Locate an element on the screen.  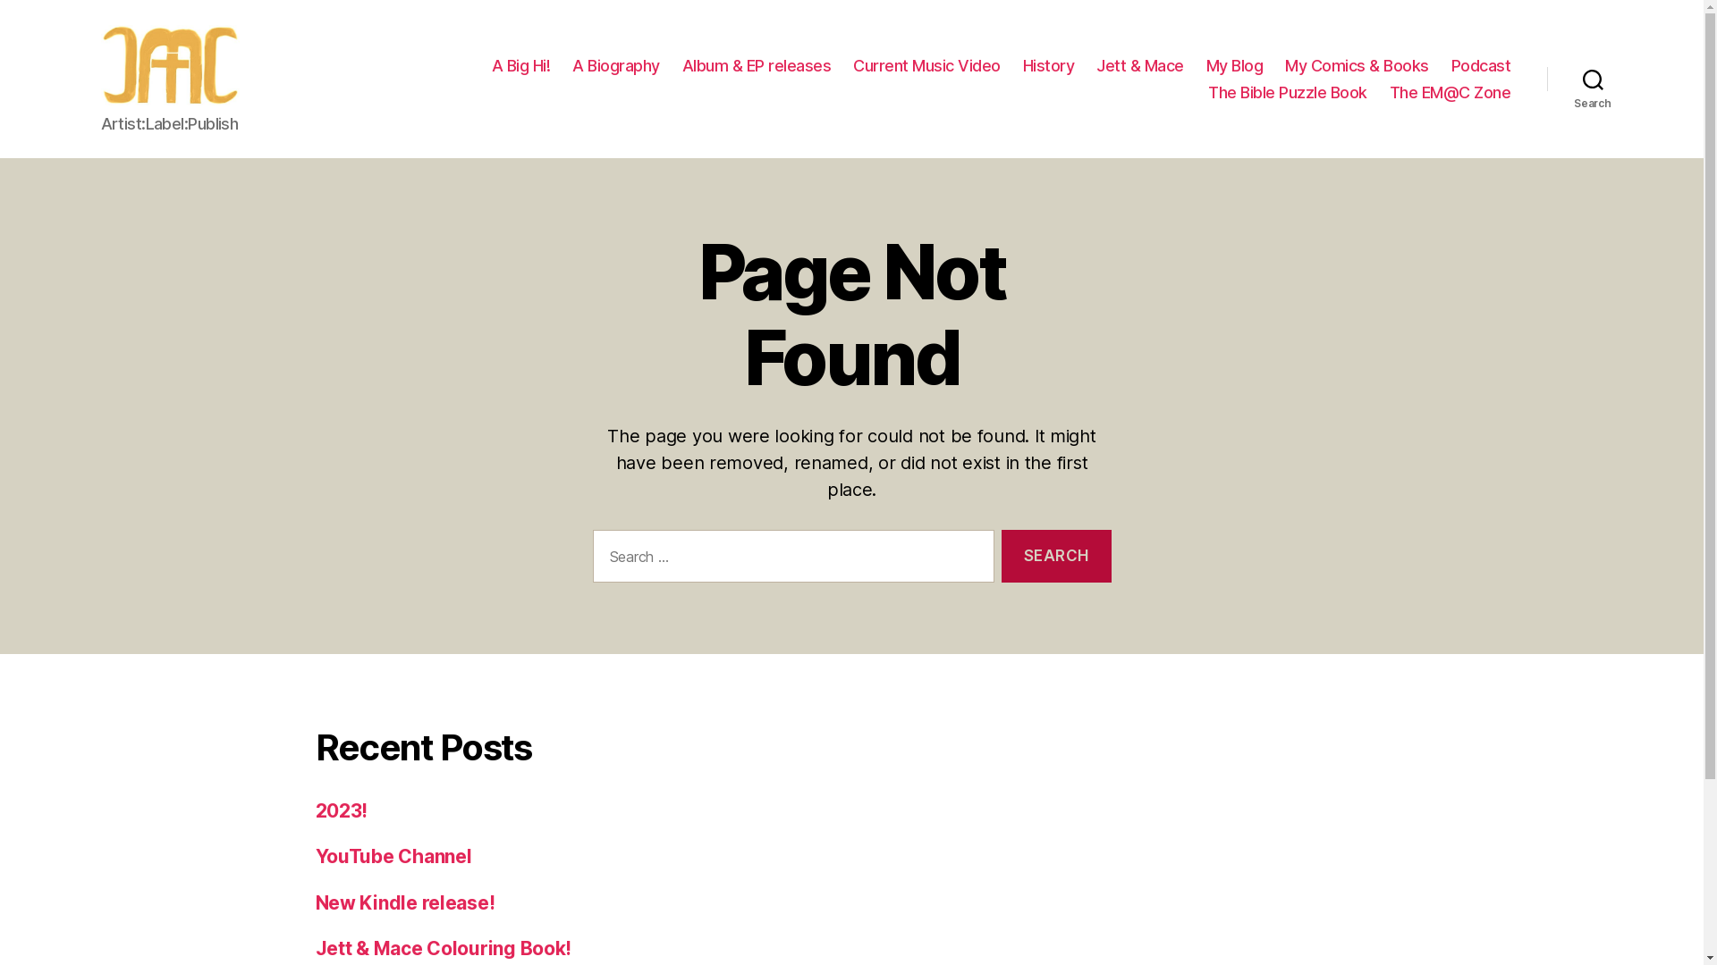
The Bible Puzzle Book is located at coordinates (1288, 92).